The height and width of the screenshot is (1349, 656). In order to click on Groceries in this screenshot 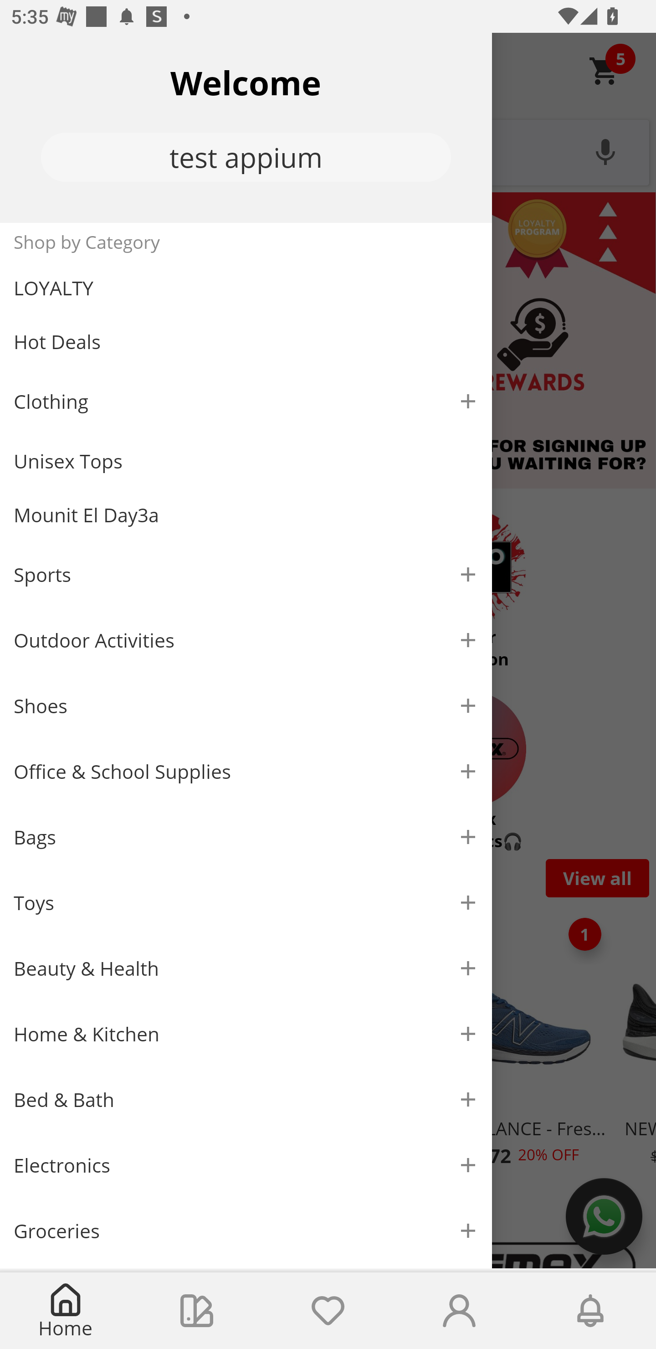, I will do `click(246, 1231)`.